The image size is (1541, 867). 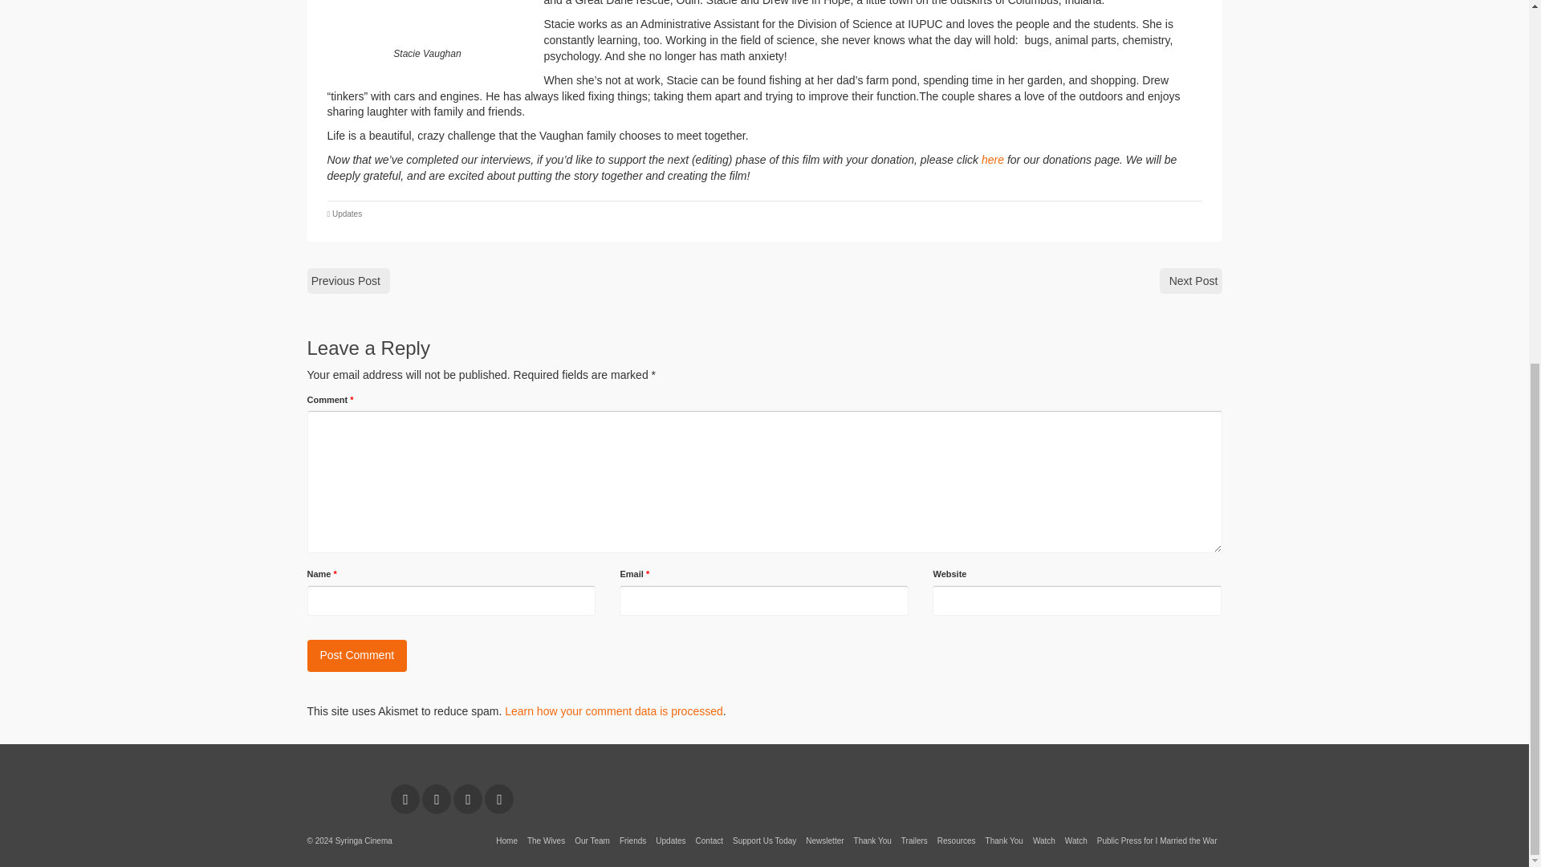 What do you see at coordinates (613, 711) in the screenshot?
I see `Learn how your comment data is processed` at bounding box center [613, 711].